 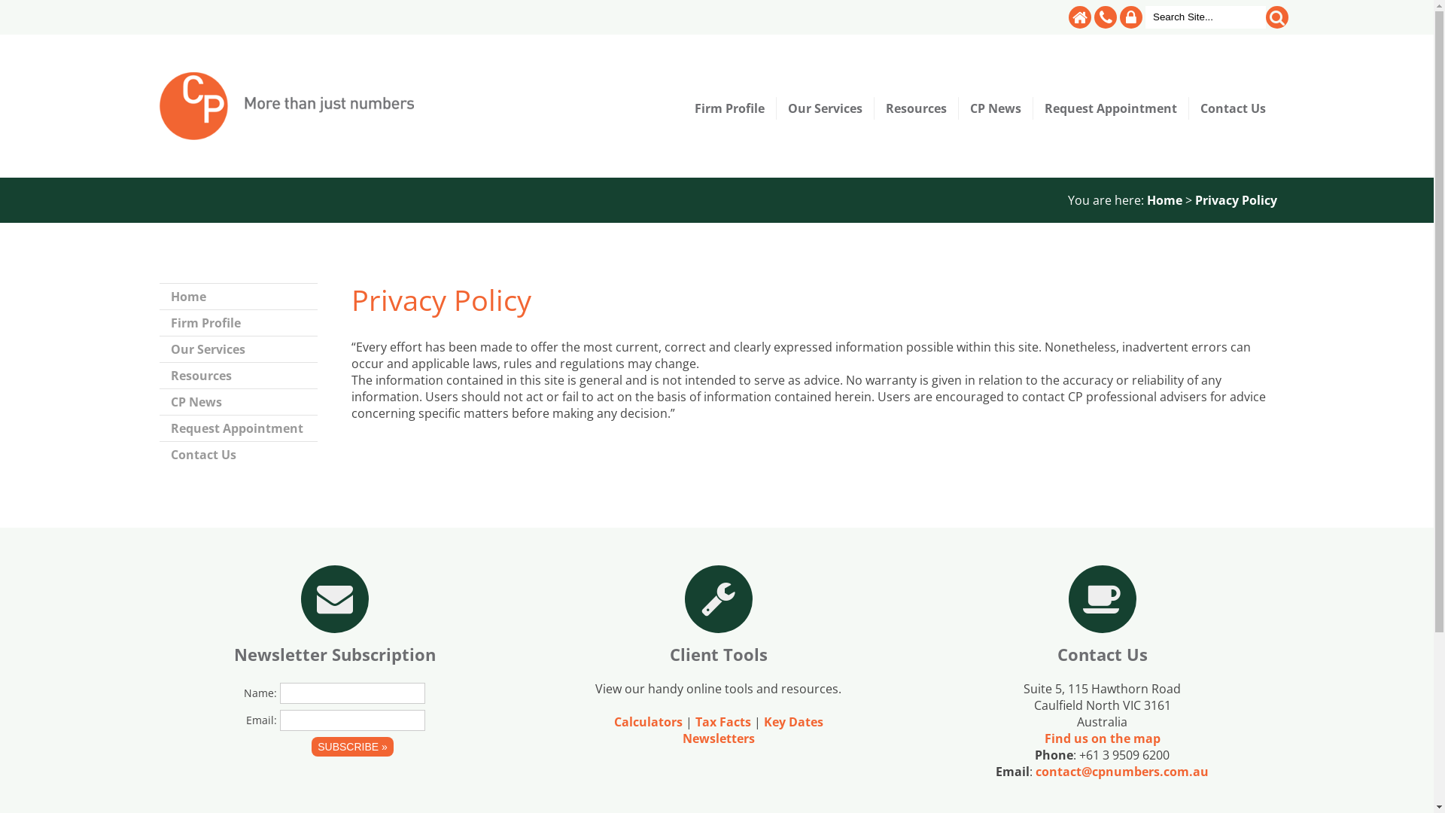 What do you see at coordinates (718, 738) in the screenshot?
I see `Newsletters` at bounding box center [718, 738].